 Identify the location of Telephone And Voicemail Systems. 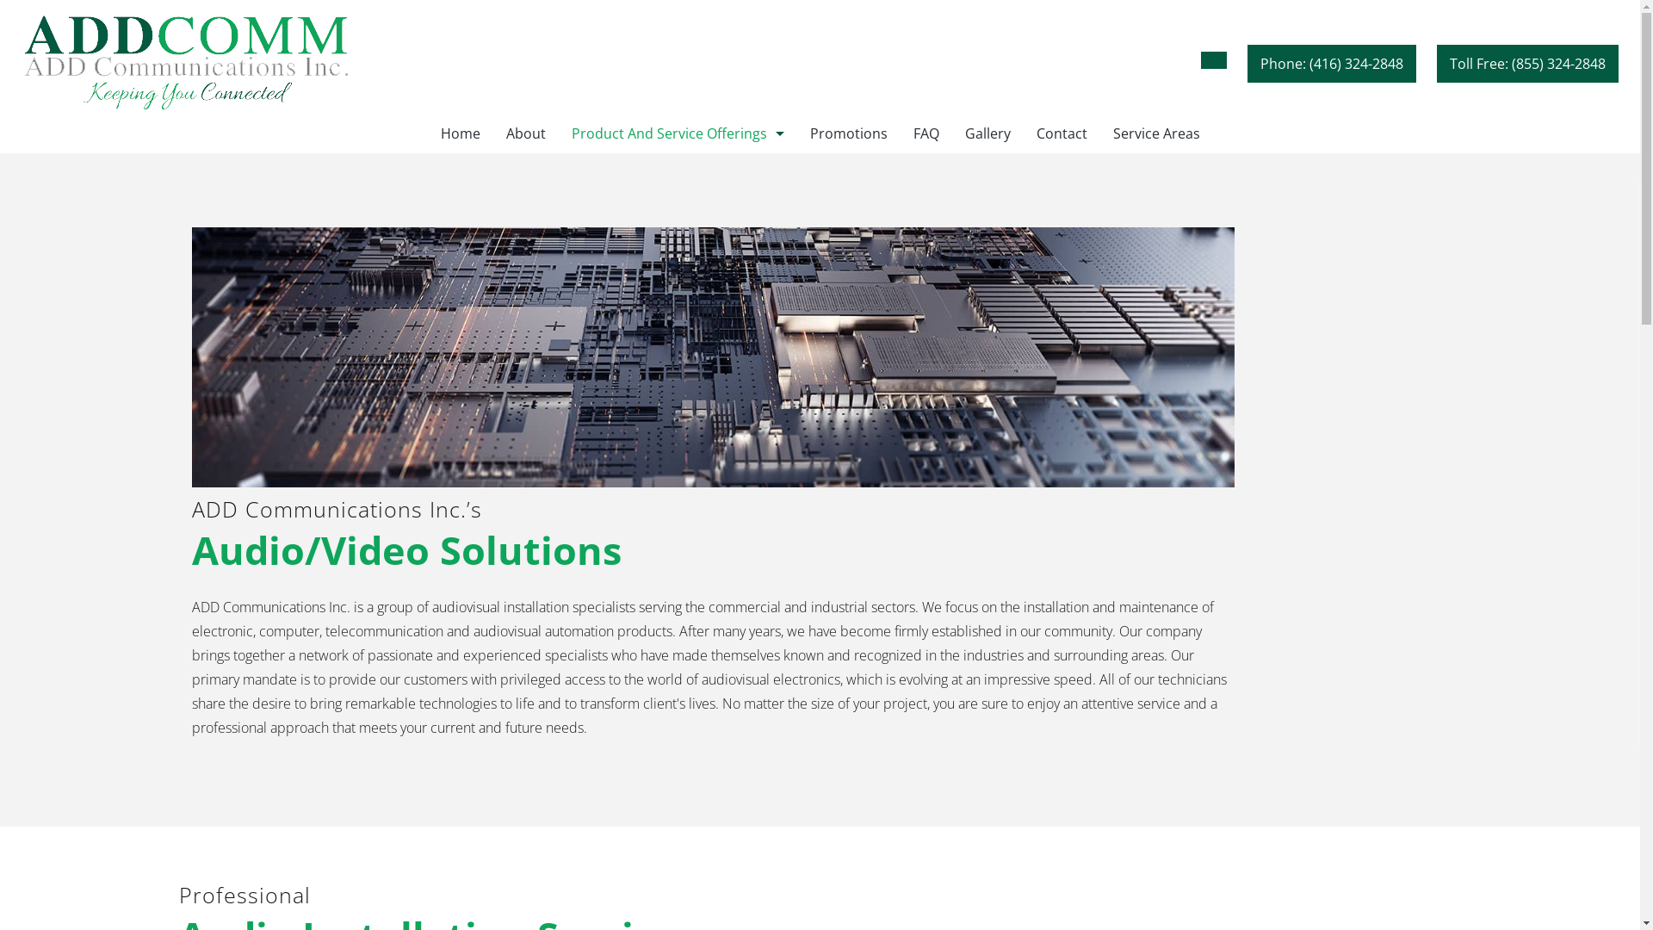
(677, 172).